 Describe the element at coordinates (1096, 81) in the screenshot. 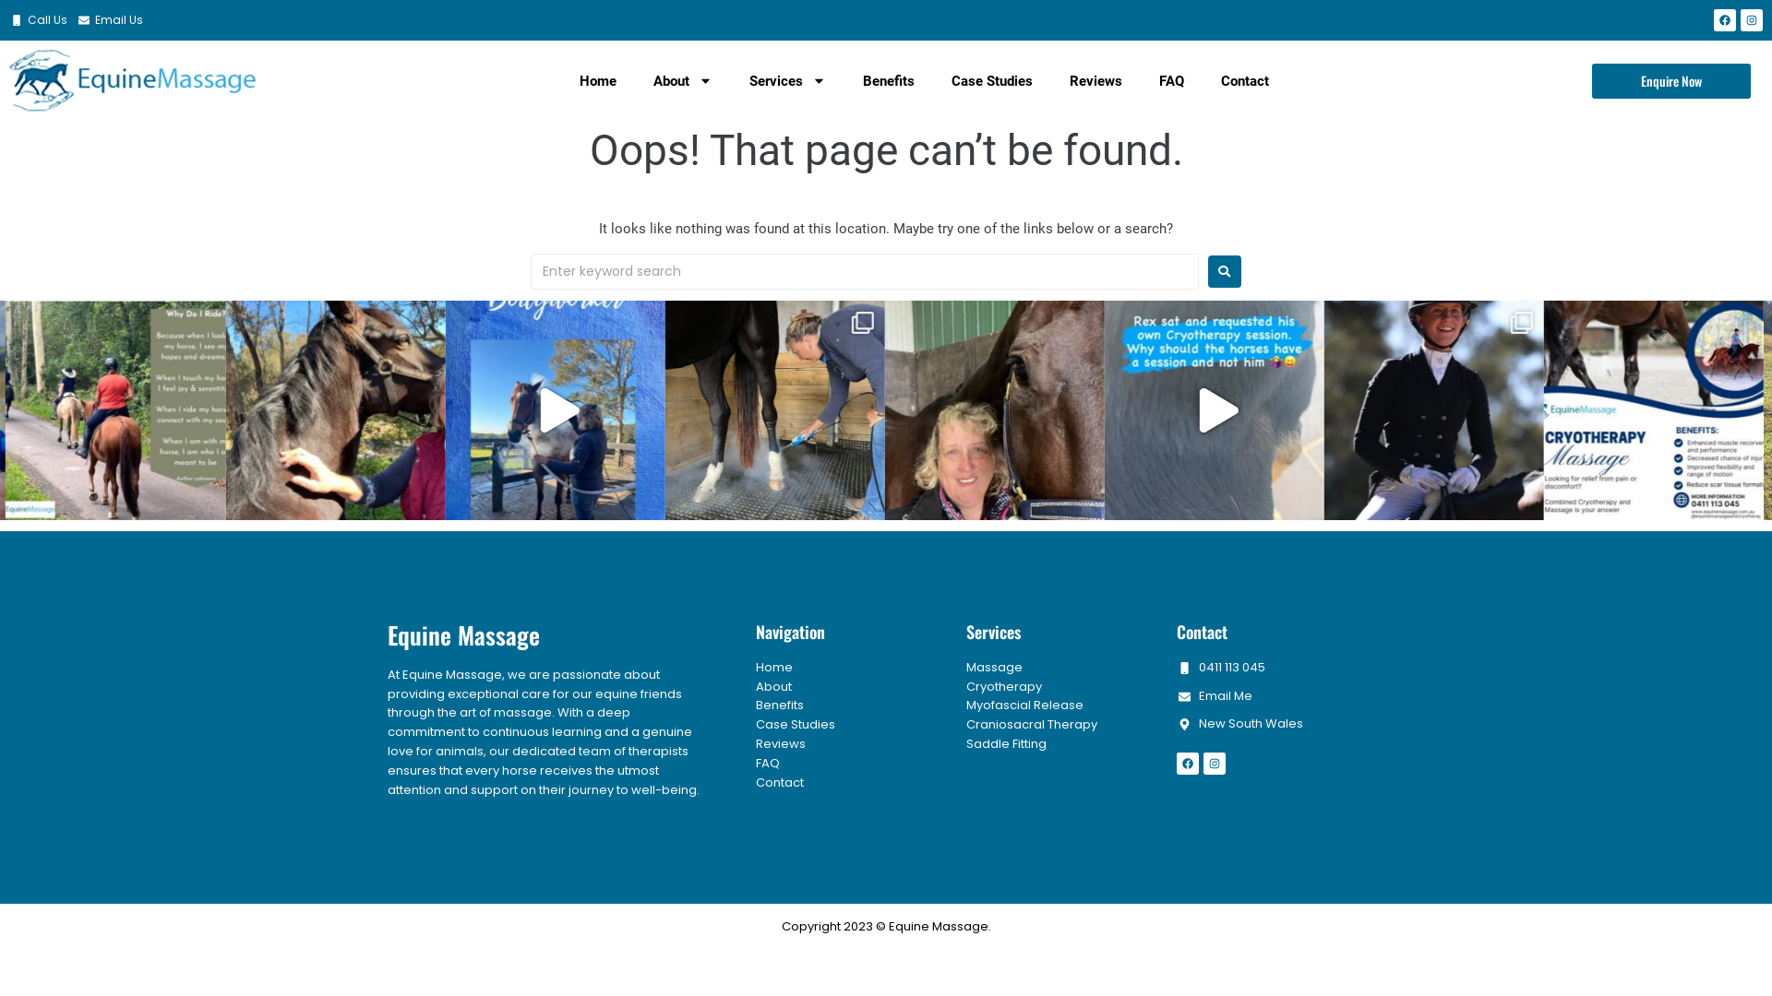

I see `Reviews` at that location.